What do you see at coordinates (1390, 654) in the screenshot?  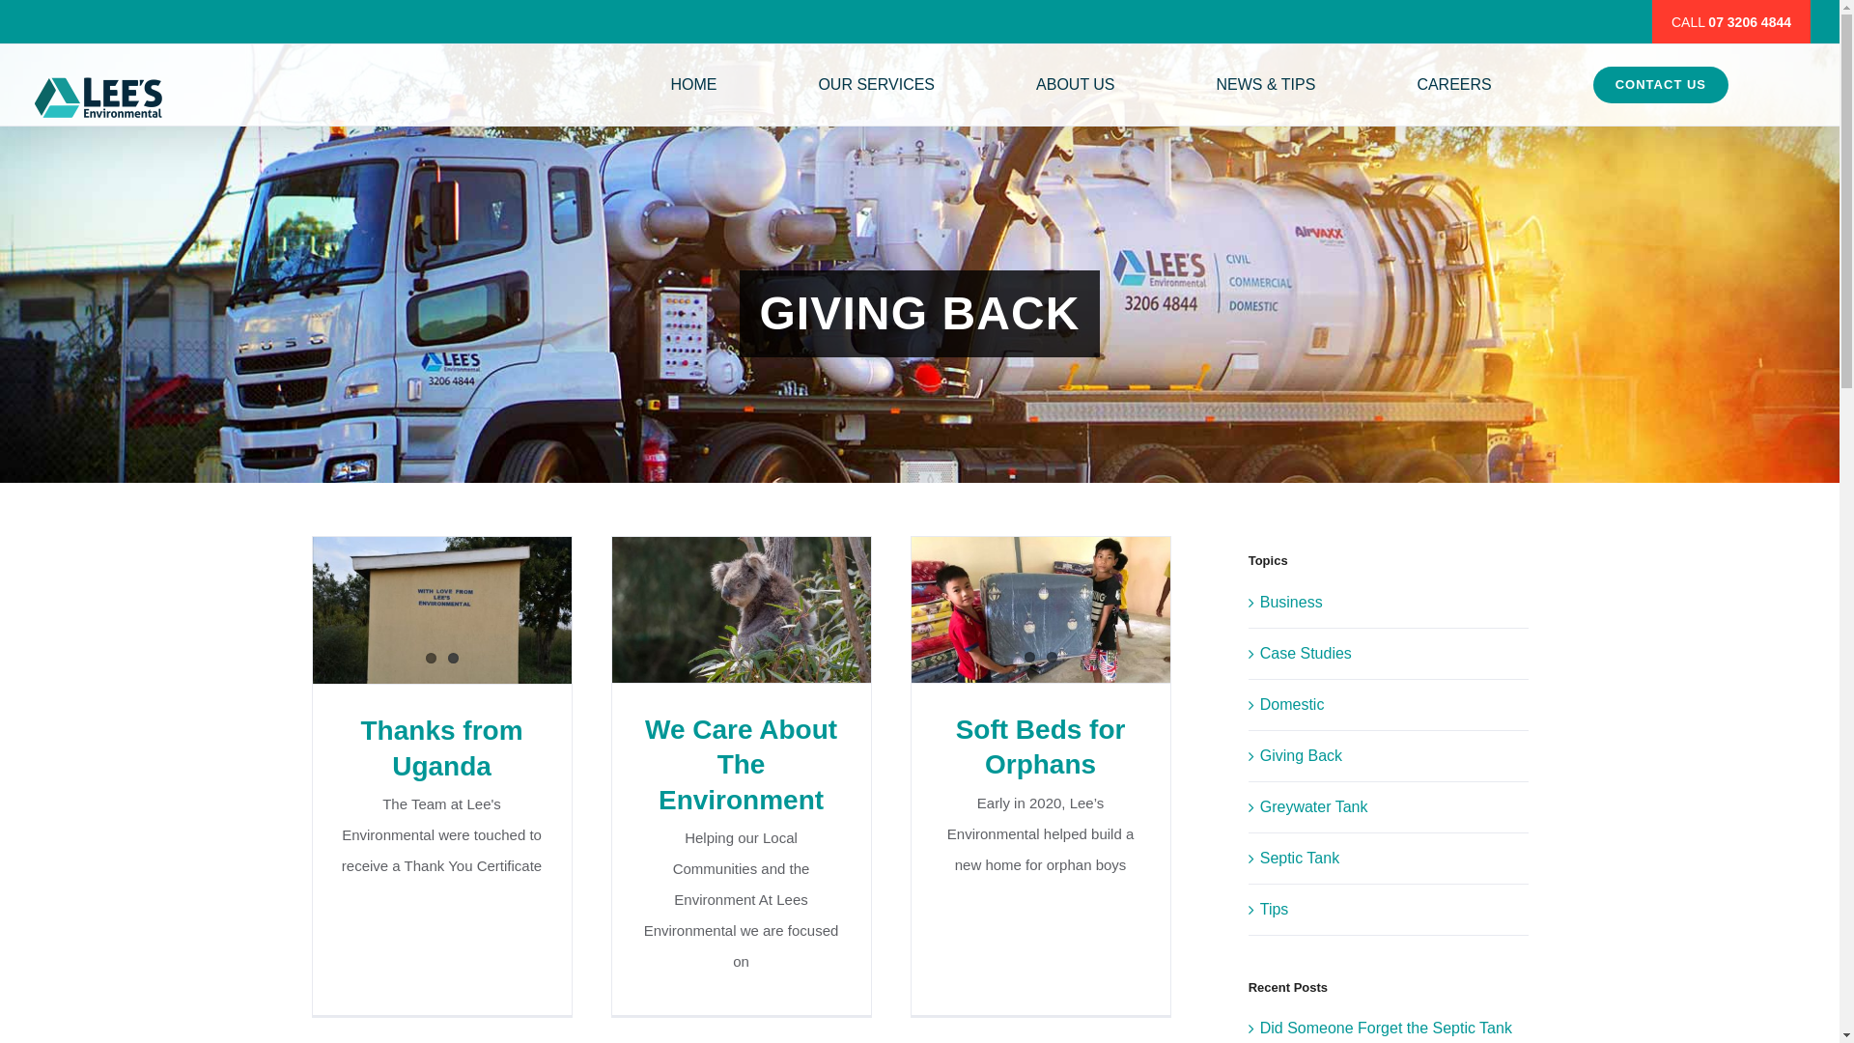 I see `Case Studies` at bounding box center [1390, 654].